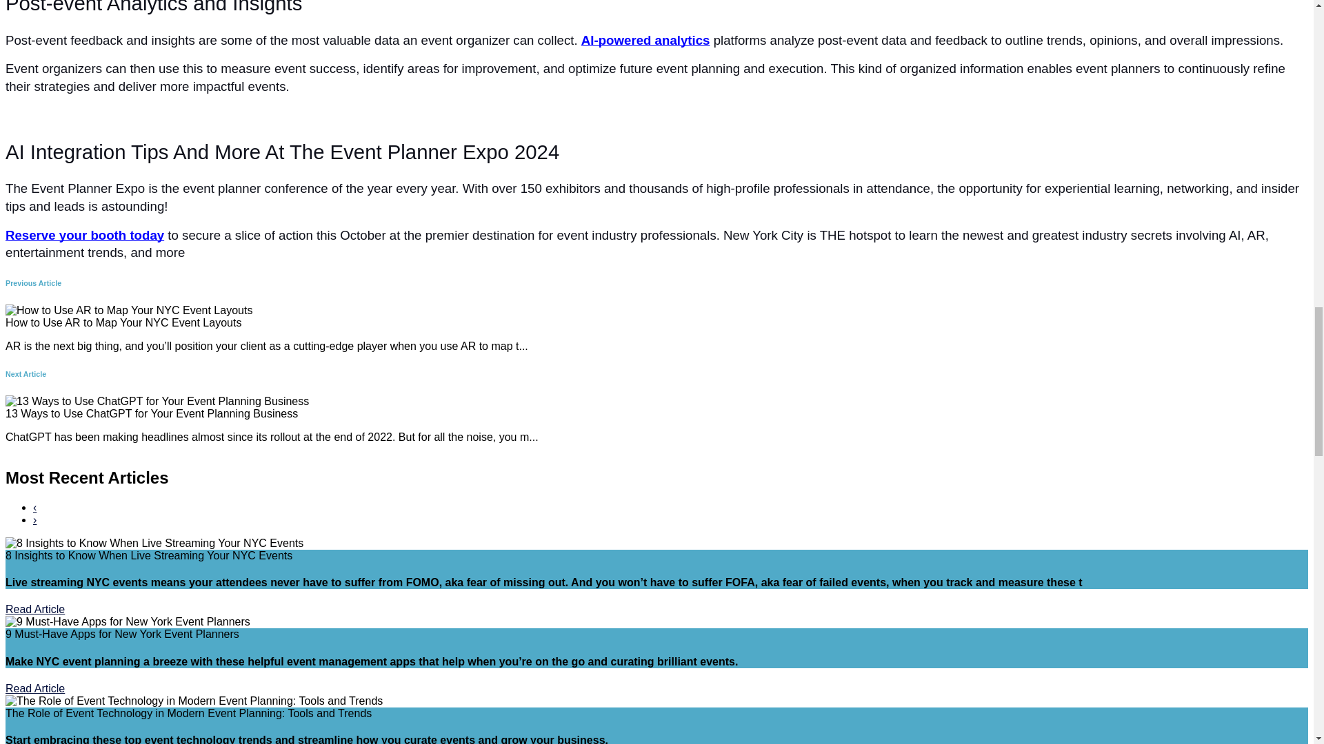 This screenshot has width=1324, height=744. I want to click on Read Article, so click(34, 688).